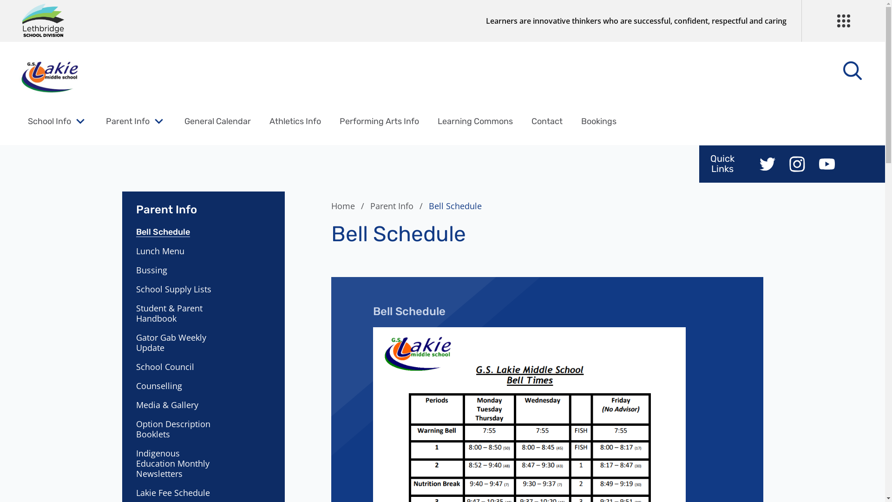  Describe the element at coordinates (28, 12) in the screenshot. I see `Search` at that location.